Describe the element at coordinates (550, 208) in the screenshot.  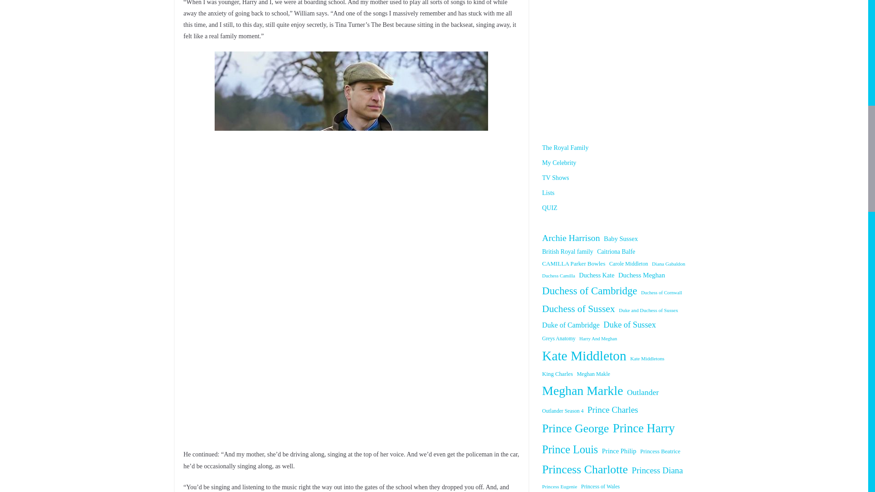
I see `QUIZ` at that location.